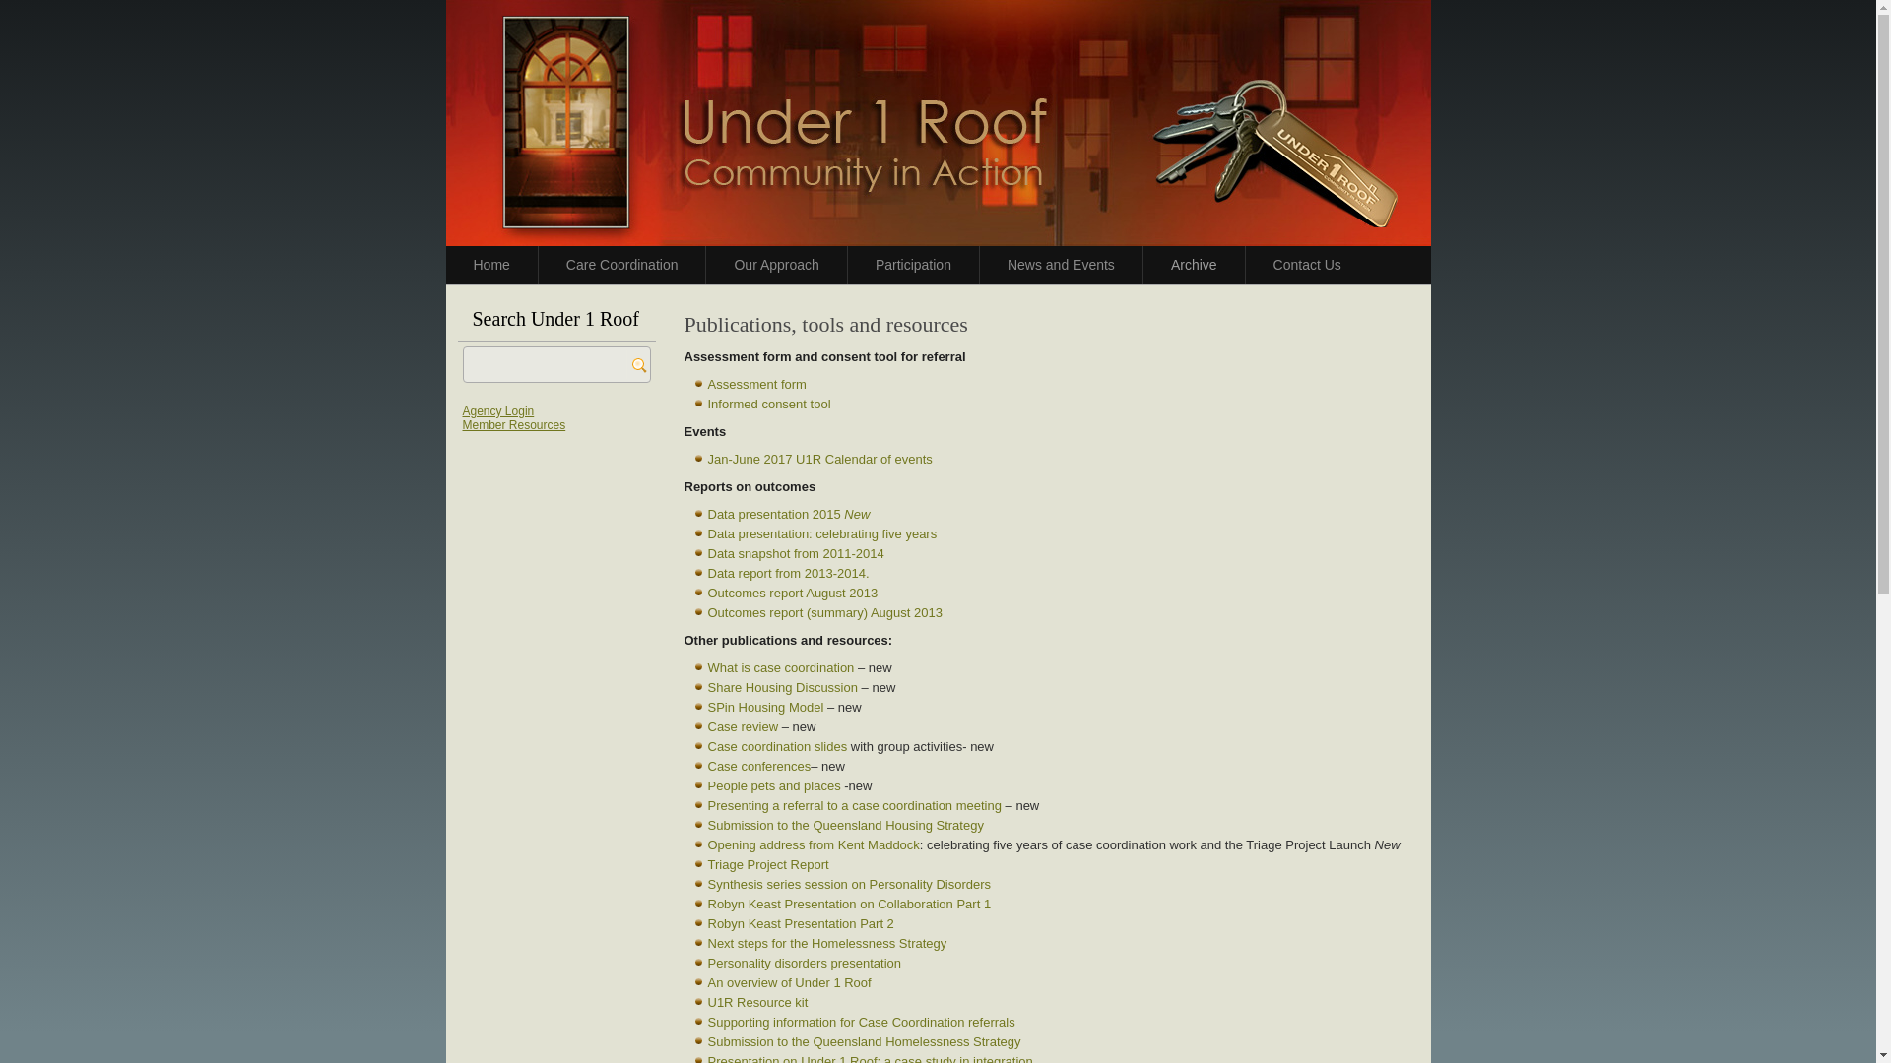 This screenshot has width=1891, height=1063. What do you see at coordinates (743, 726) in the screenshot?
I see `Case review` at bounding box center [743, 726].